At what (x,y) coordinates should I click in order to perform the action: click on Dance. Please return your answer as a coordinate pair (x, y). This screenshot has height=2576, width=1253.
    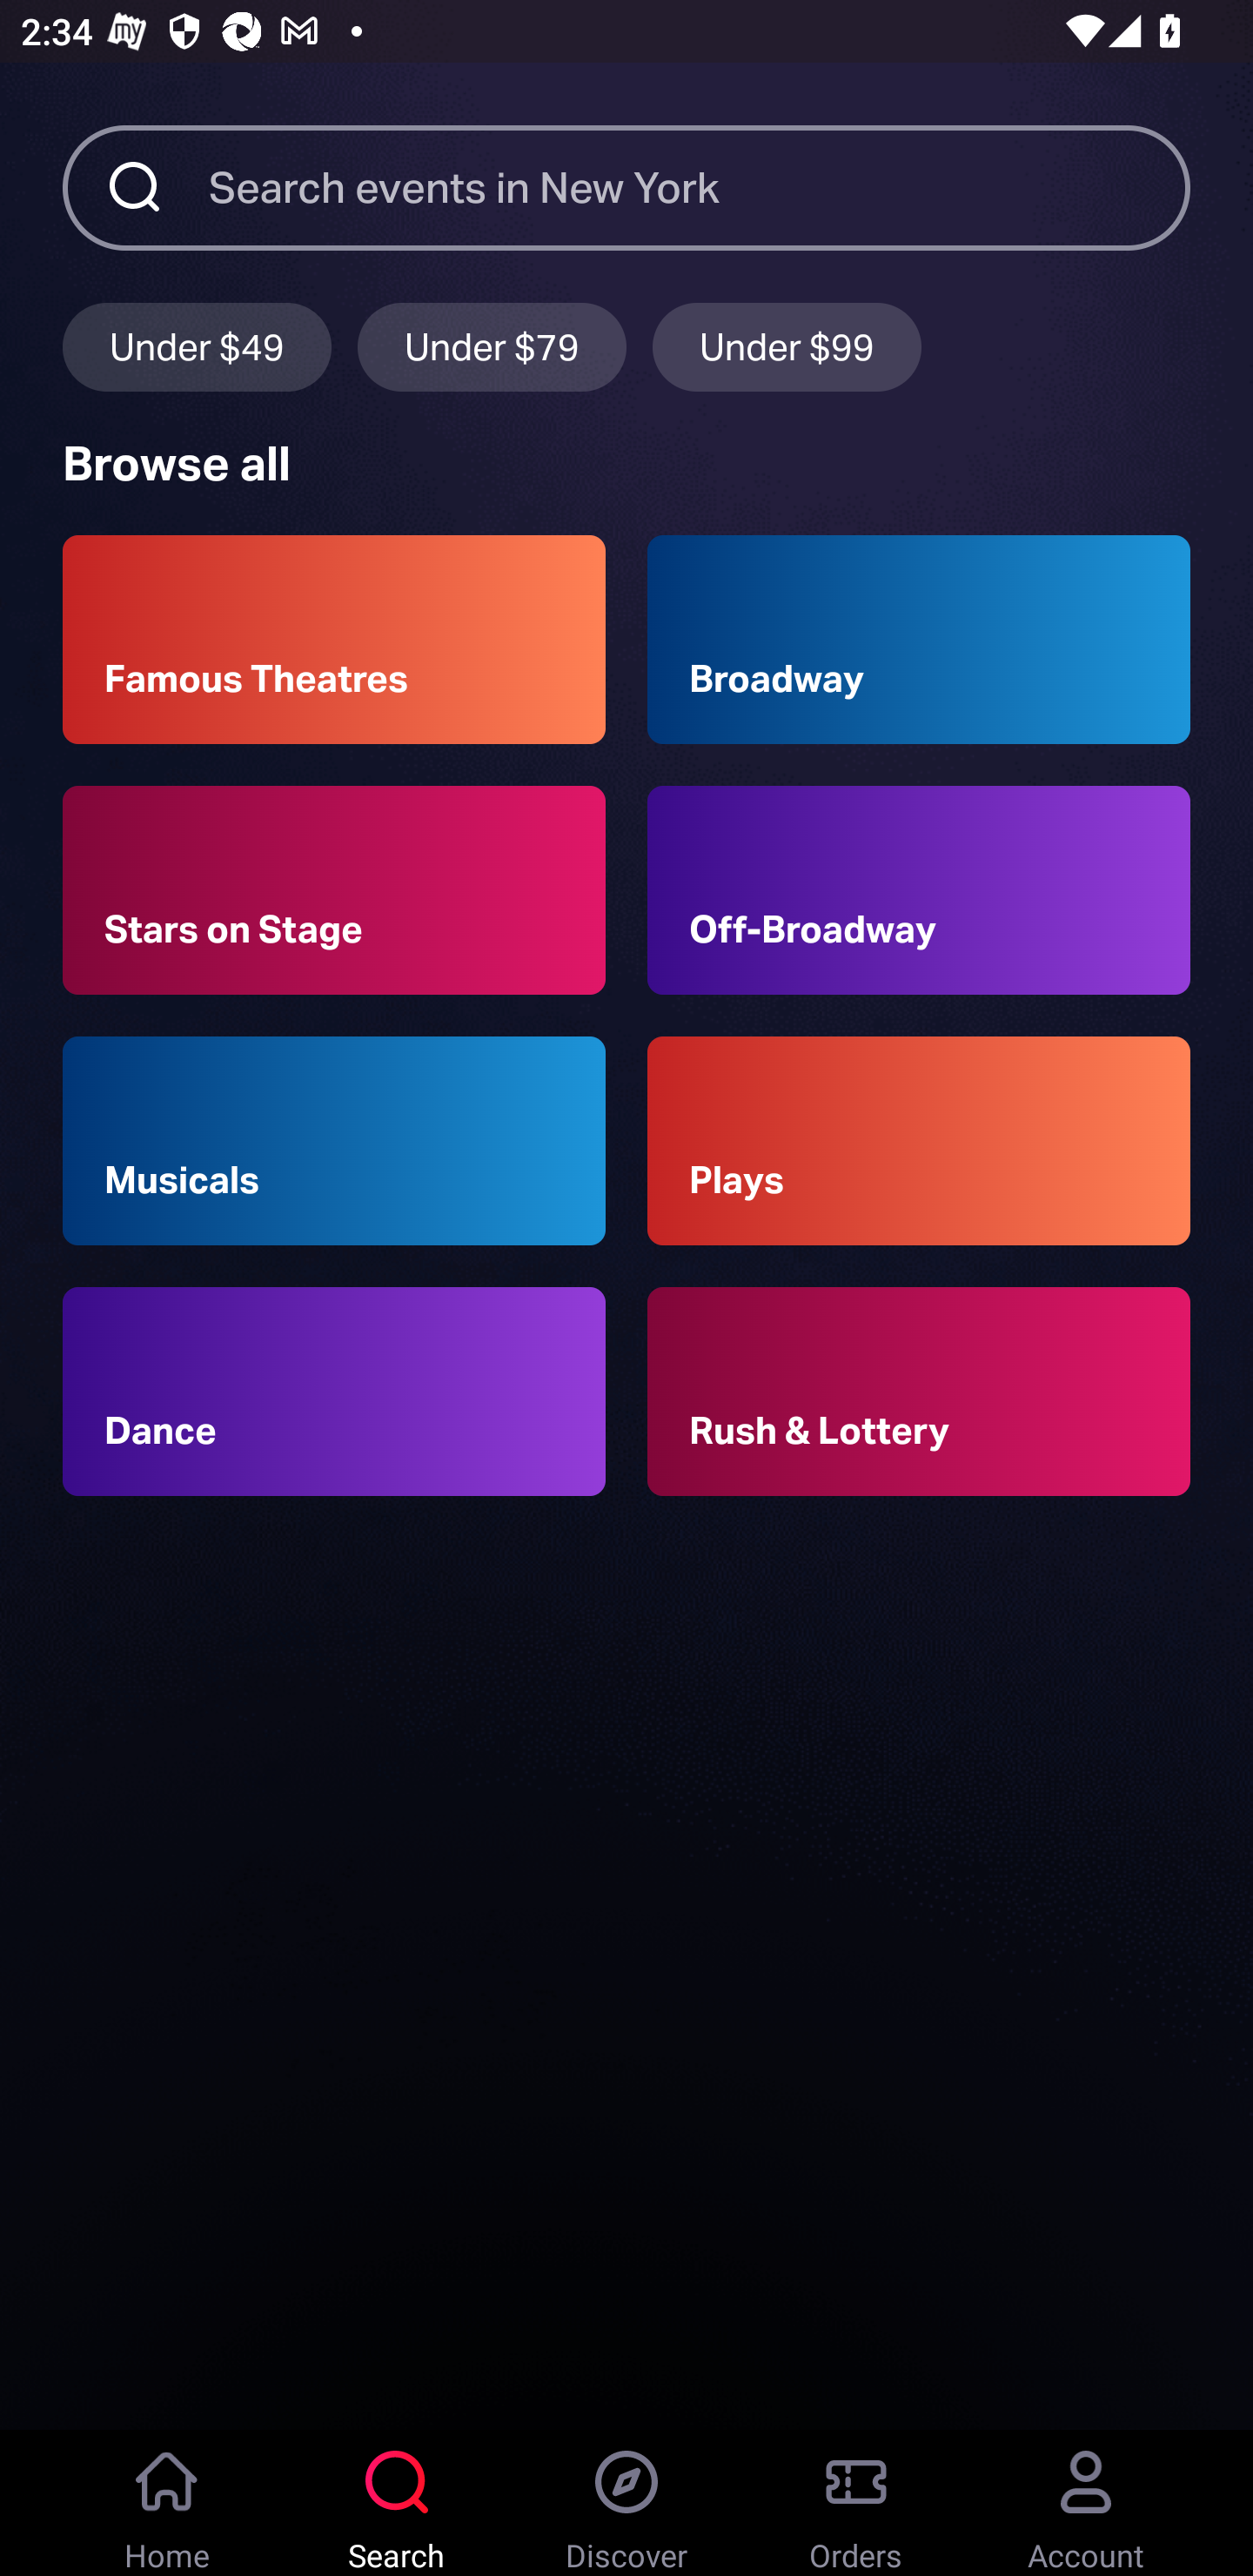
    Looking at the image, I should click on (334, 1392).